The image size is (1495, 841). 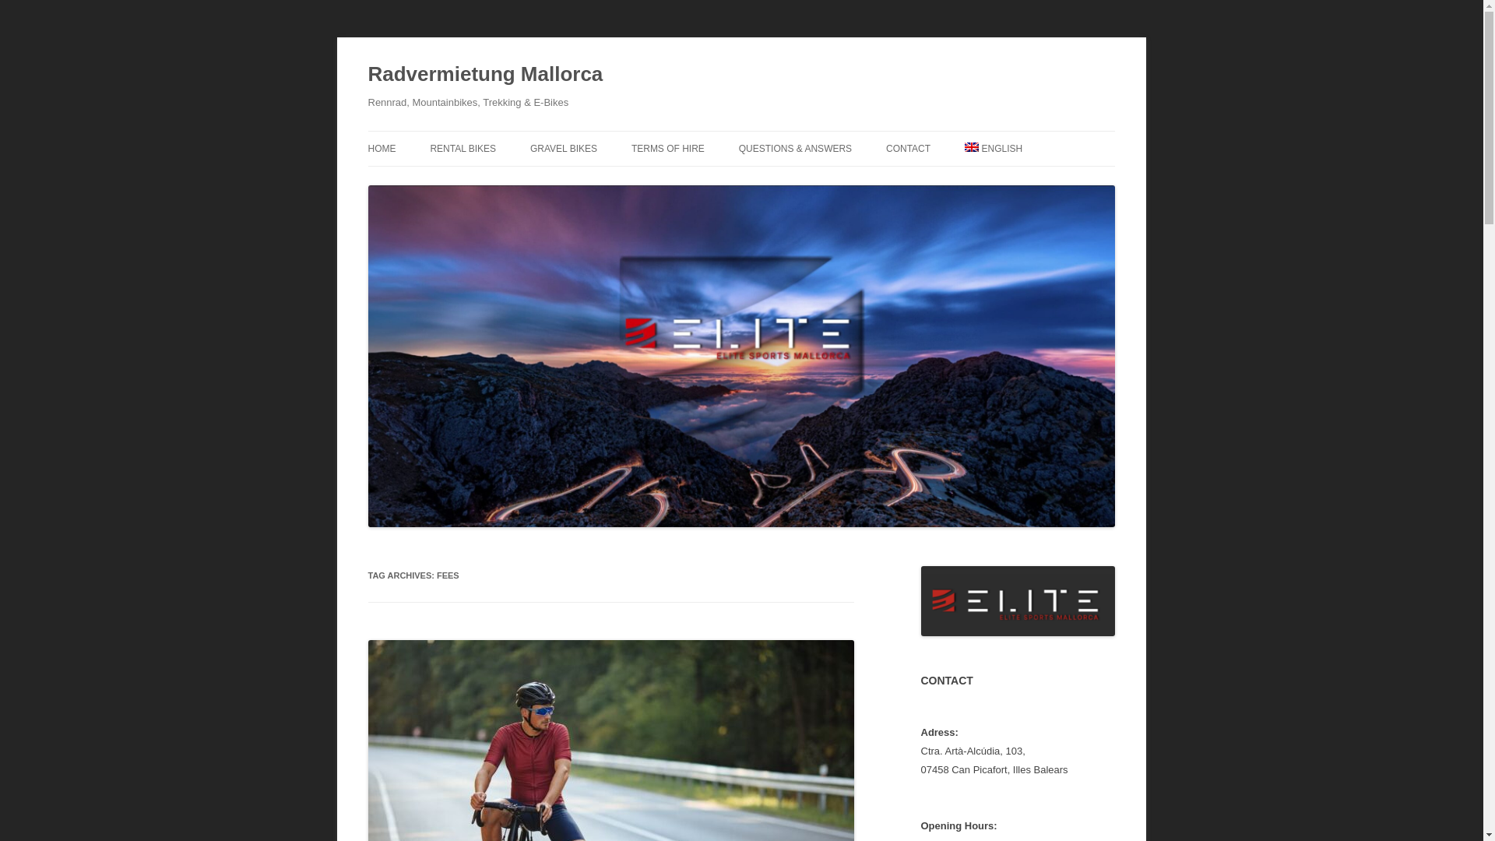 What do you see at coordinates (908, 148) in the screenshot?
I see `CONTACT` at bounding box center [908, 148].